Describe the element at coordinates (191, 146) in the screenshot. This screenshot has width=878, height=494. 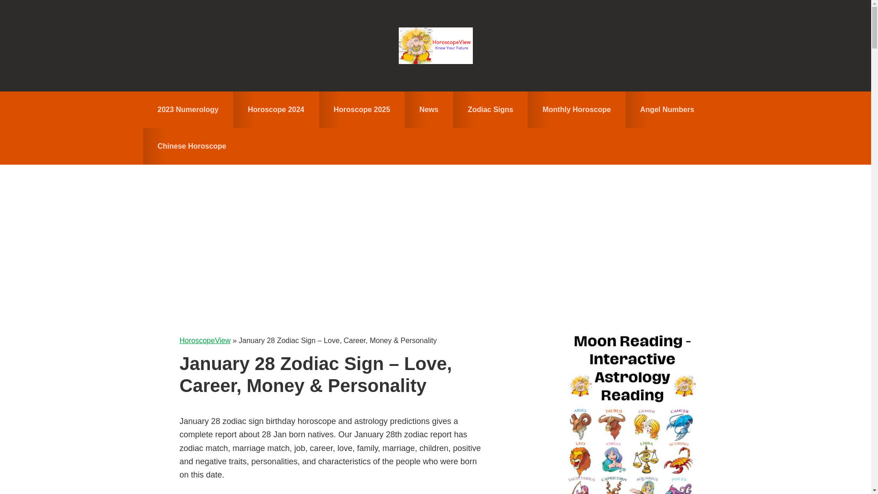
I see `Chinese Horoscope` at that location.